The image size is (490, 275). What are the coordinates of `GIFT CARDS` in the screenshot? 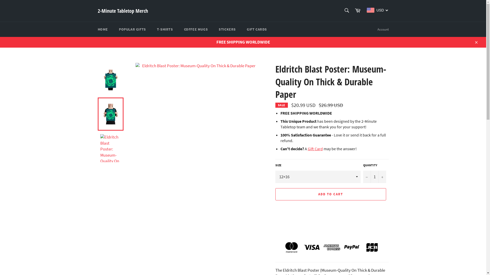 It's located at (257, 30).